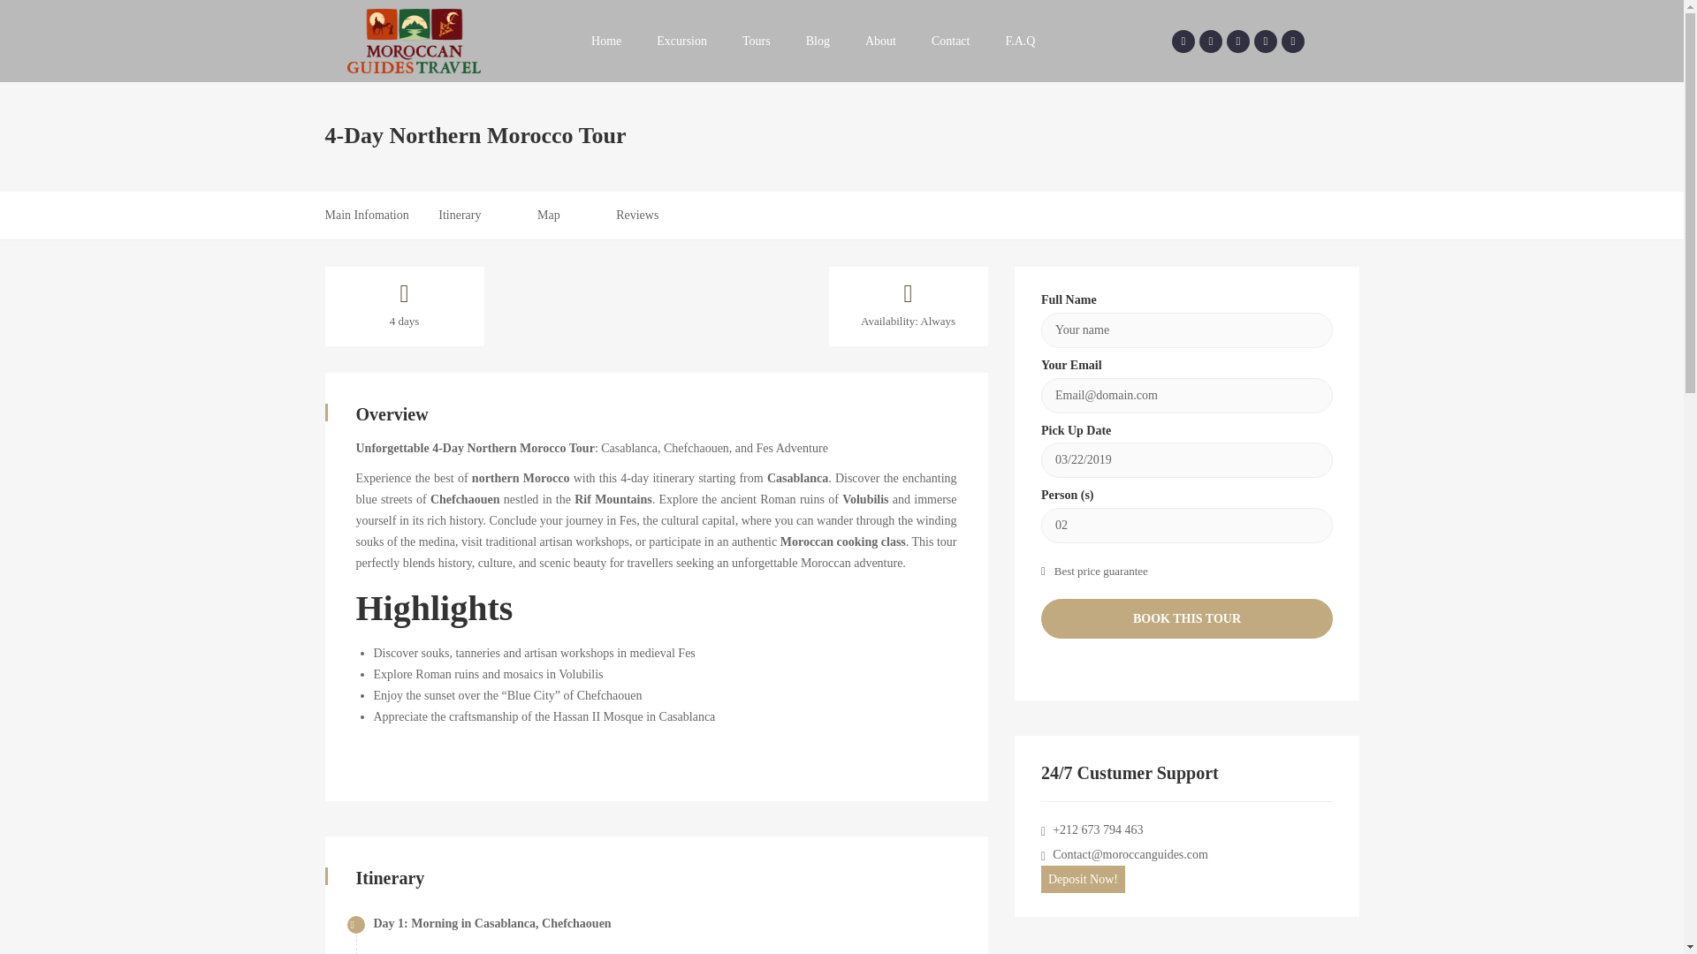 This screenshot has height=954, width=1697. What do you see at coordinates (1020, 41) in the screenshot?
I see `F.A.Q` at bounding box center [1020, 41].